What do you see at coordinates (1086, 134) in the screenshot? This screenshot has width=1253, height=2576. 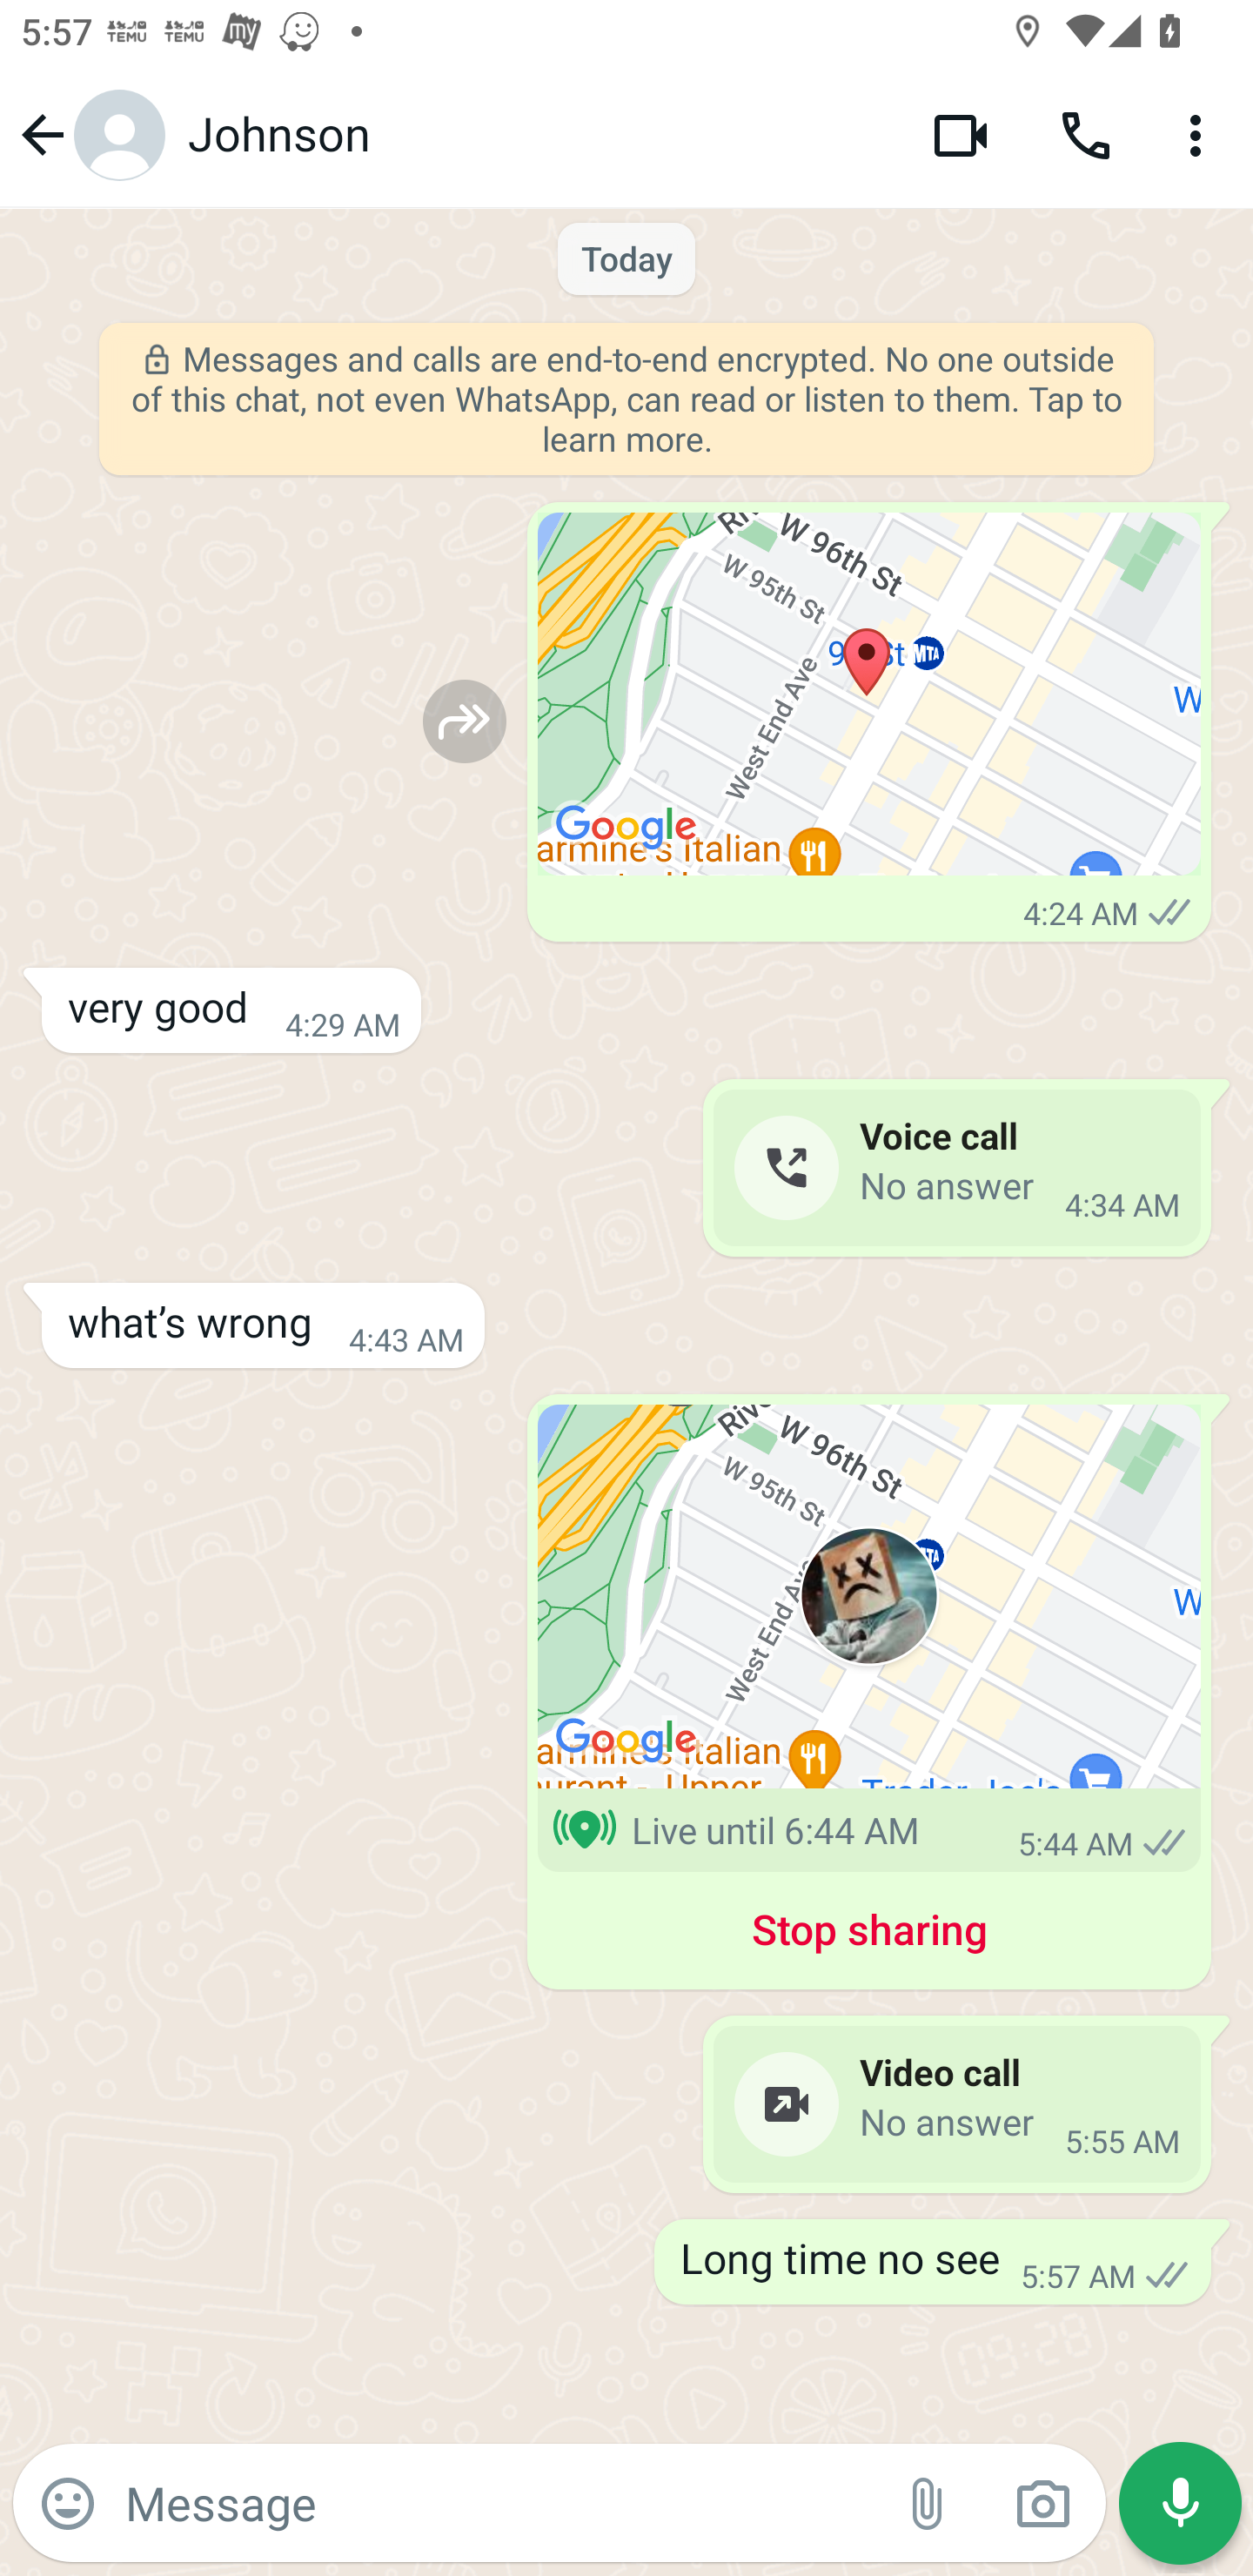 I see `Voice call` at bounding box center [1086, 134].